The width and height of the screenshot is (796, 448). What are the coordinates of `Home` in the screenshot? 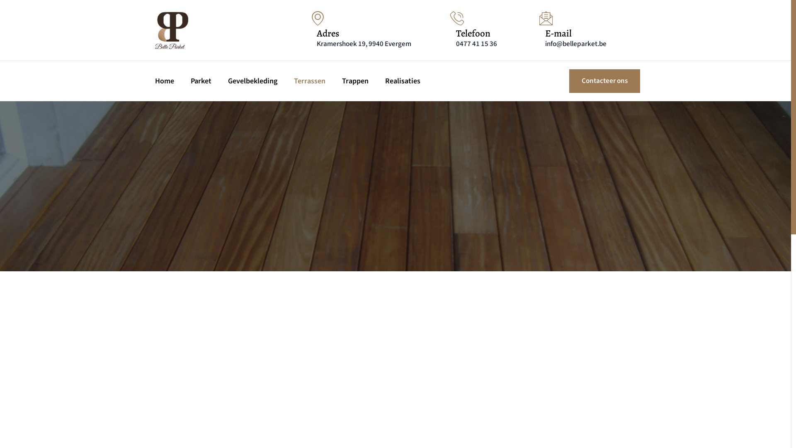 It's located at (165, 81).